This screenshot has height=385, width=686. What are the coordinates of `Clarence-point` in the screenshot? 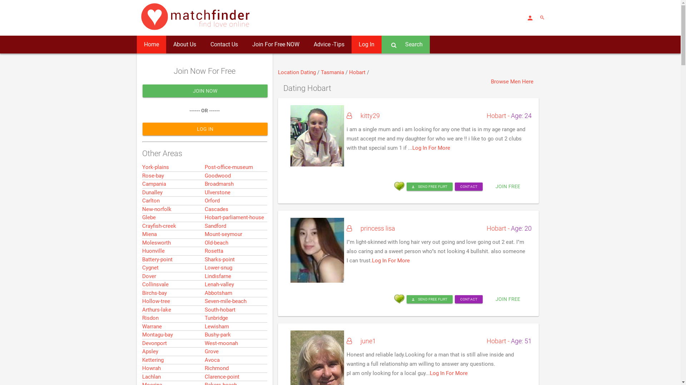 It's located at (222, 377).